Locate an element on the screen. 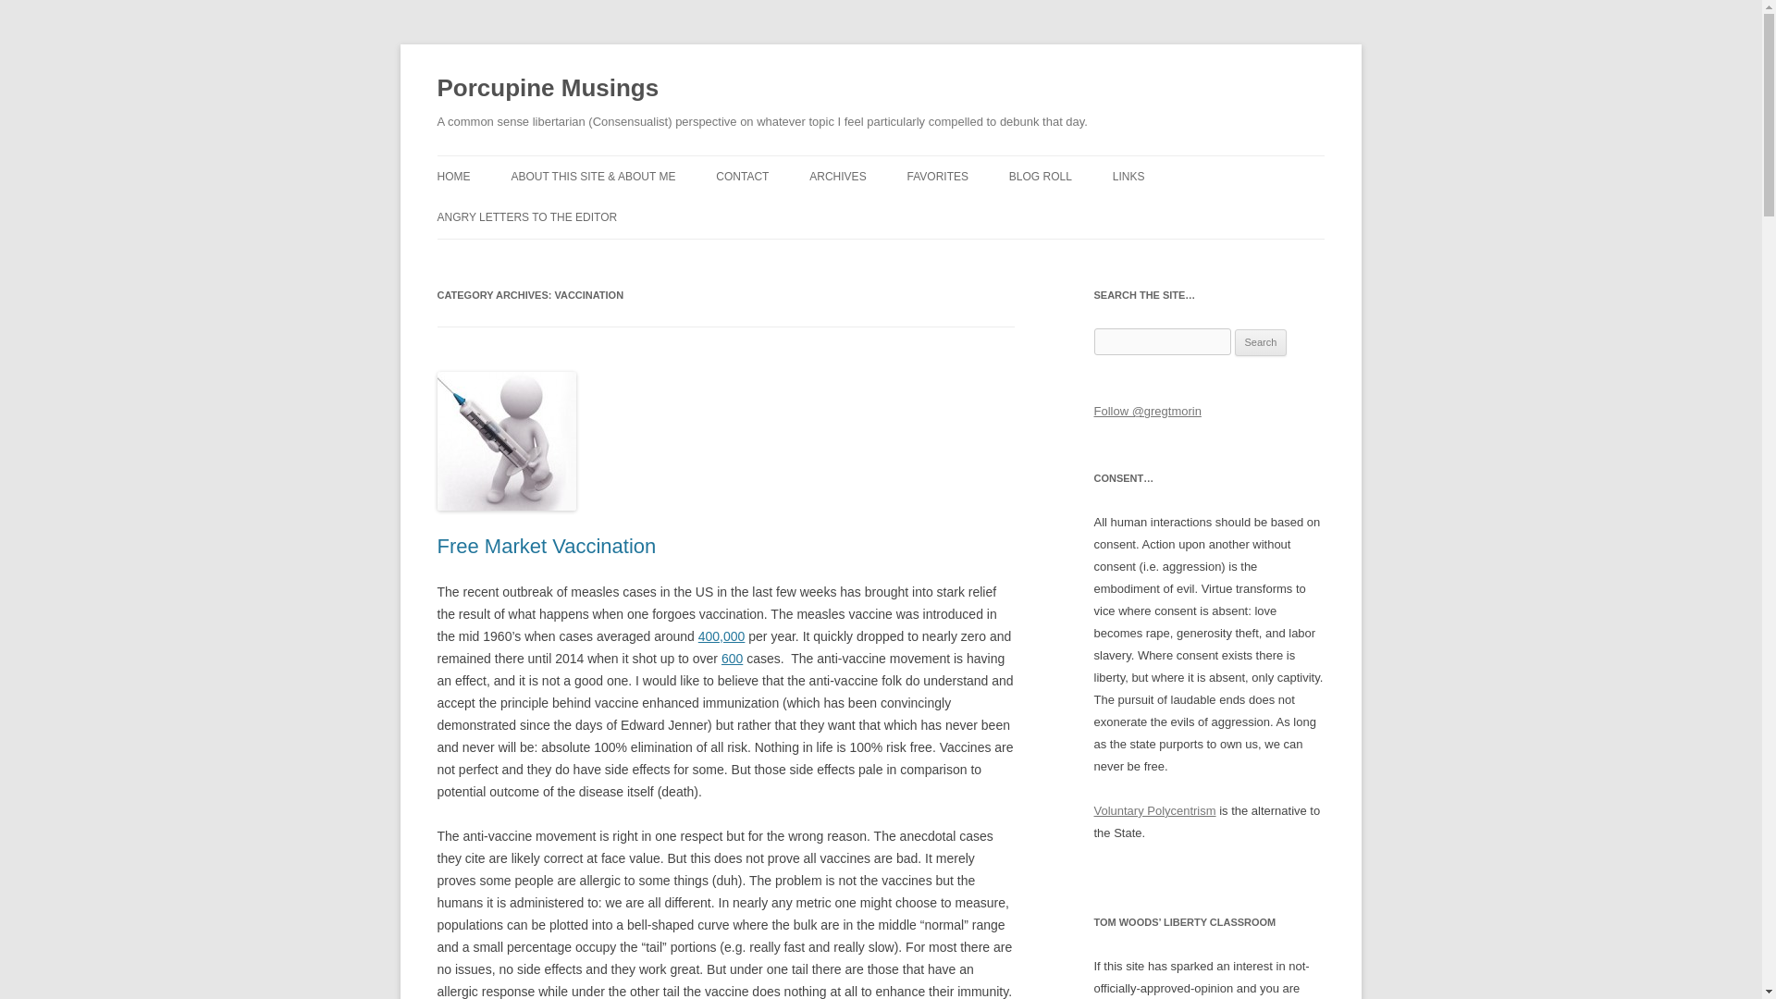  Search is located at coordinates (1261, 342).